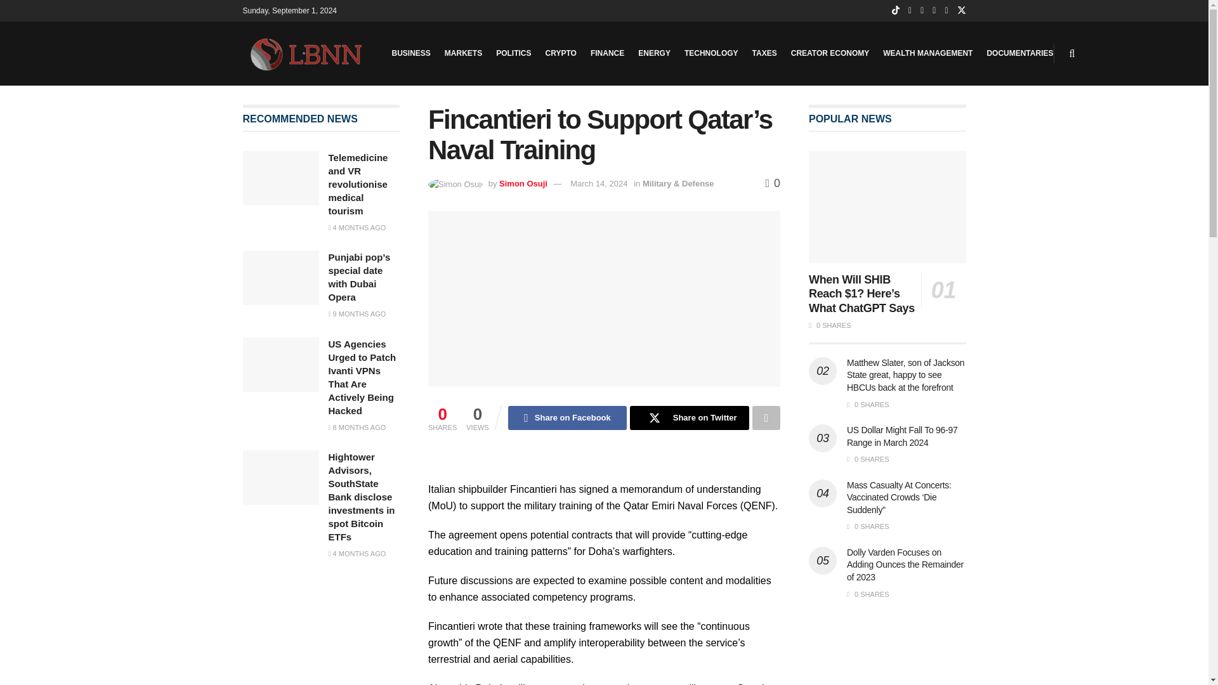 The width and height of the screenshot is (1218, 685). Describe the element at coordinates (830, 53) in the screenshot. I see `CREATOR ECONOMY` at that location.